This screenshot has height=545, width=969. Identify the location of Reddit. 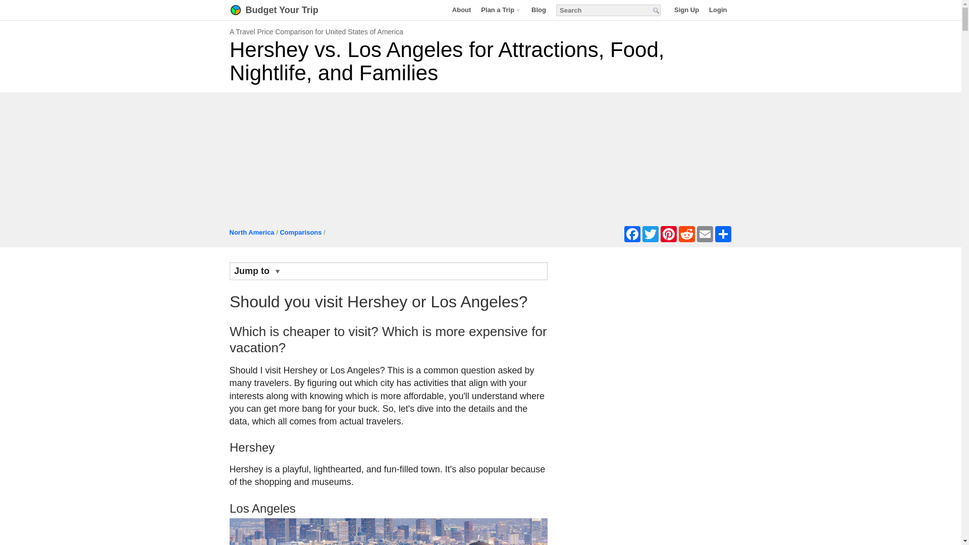
(686, 234).